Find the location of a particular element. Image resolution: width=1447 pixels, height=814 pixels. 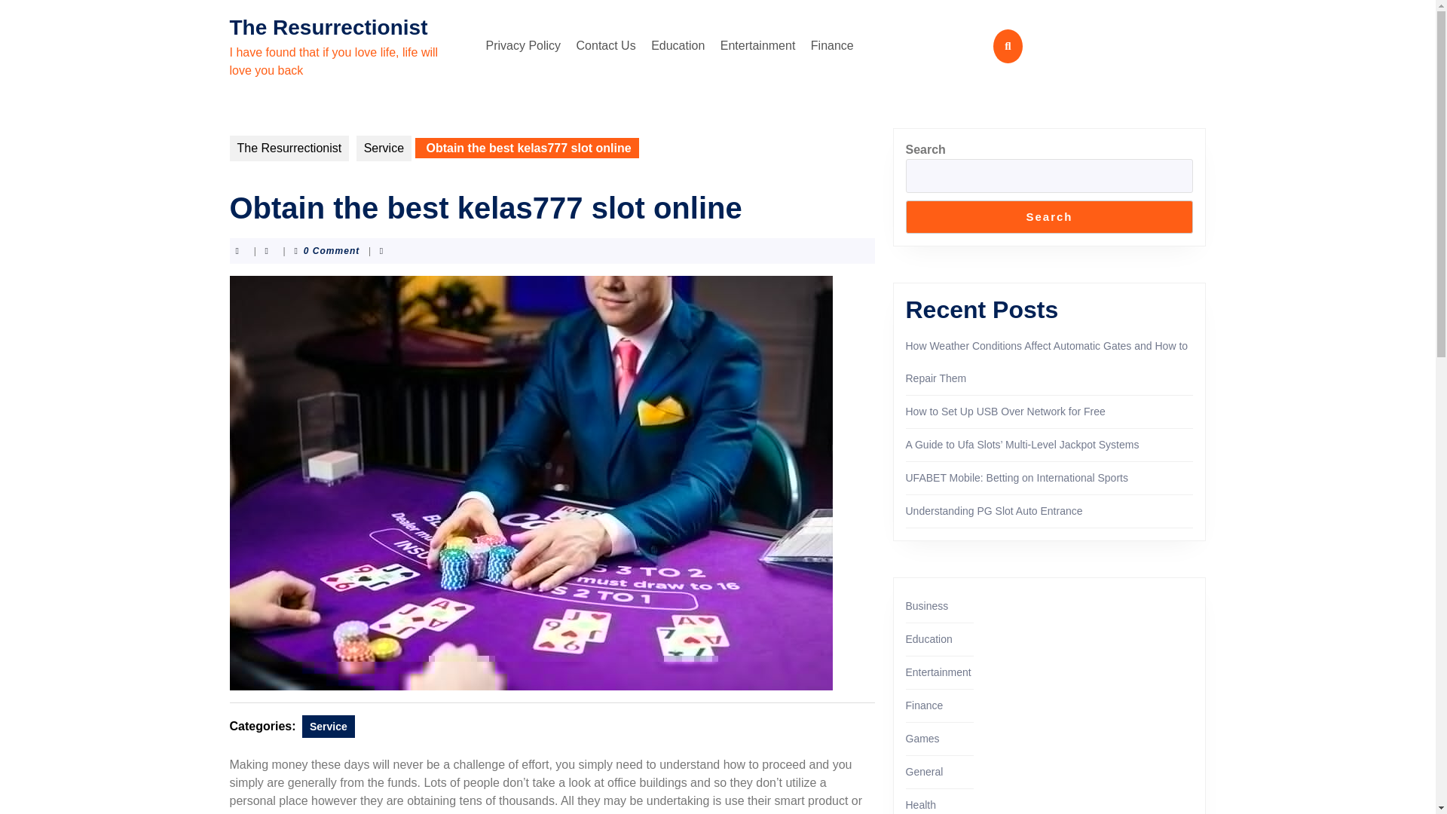

Entertainment is located at coordinates (758, 46).